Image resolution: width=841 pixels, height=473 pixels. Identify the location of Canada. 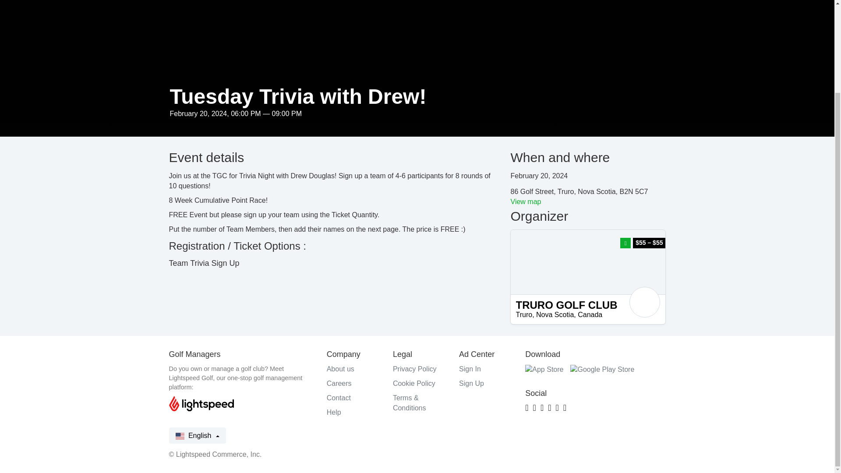
(590, 314).